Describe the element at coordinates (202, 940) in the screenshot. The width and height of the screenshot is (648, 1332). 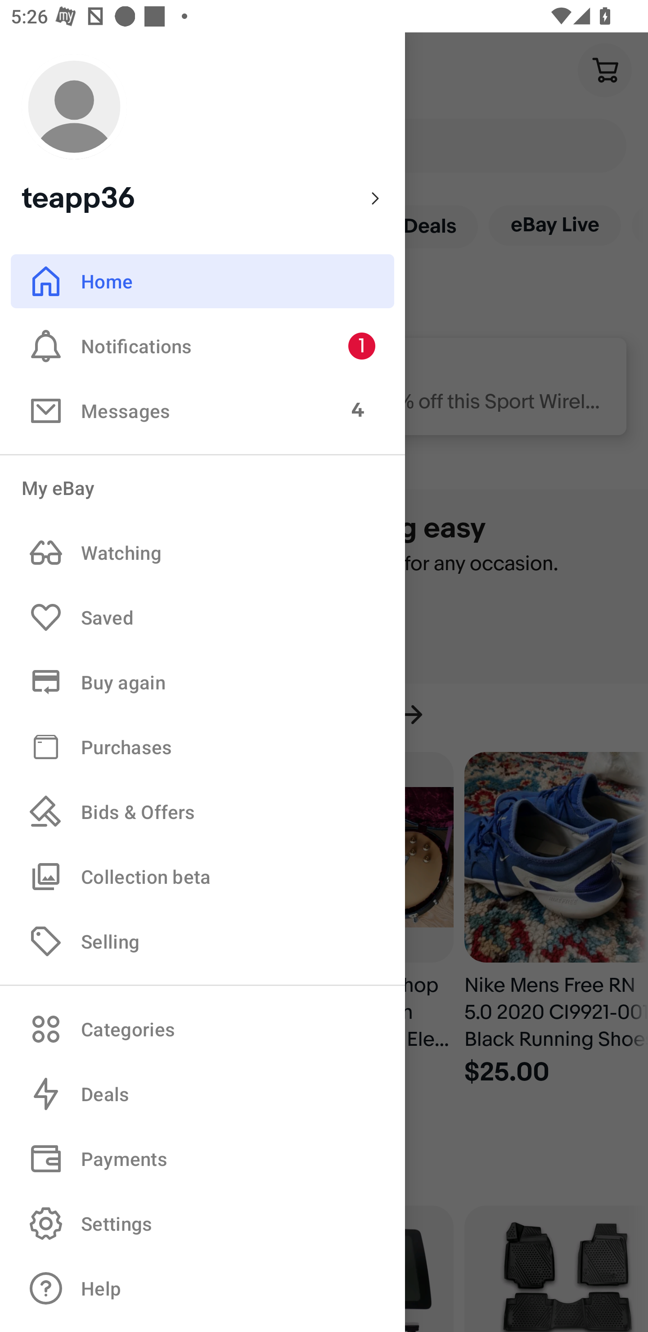
I see `Selling` at that location.